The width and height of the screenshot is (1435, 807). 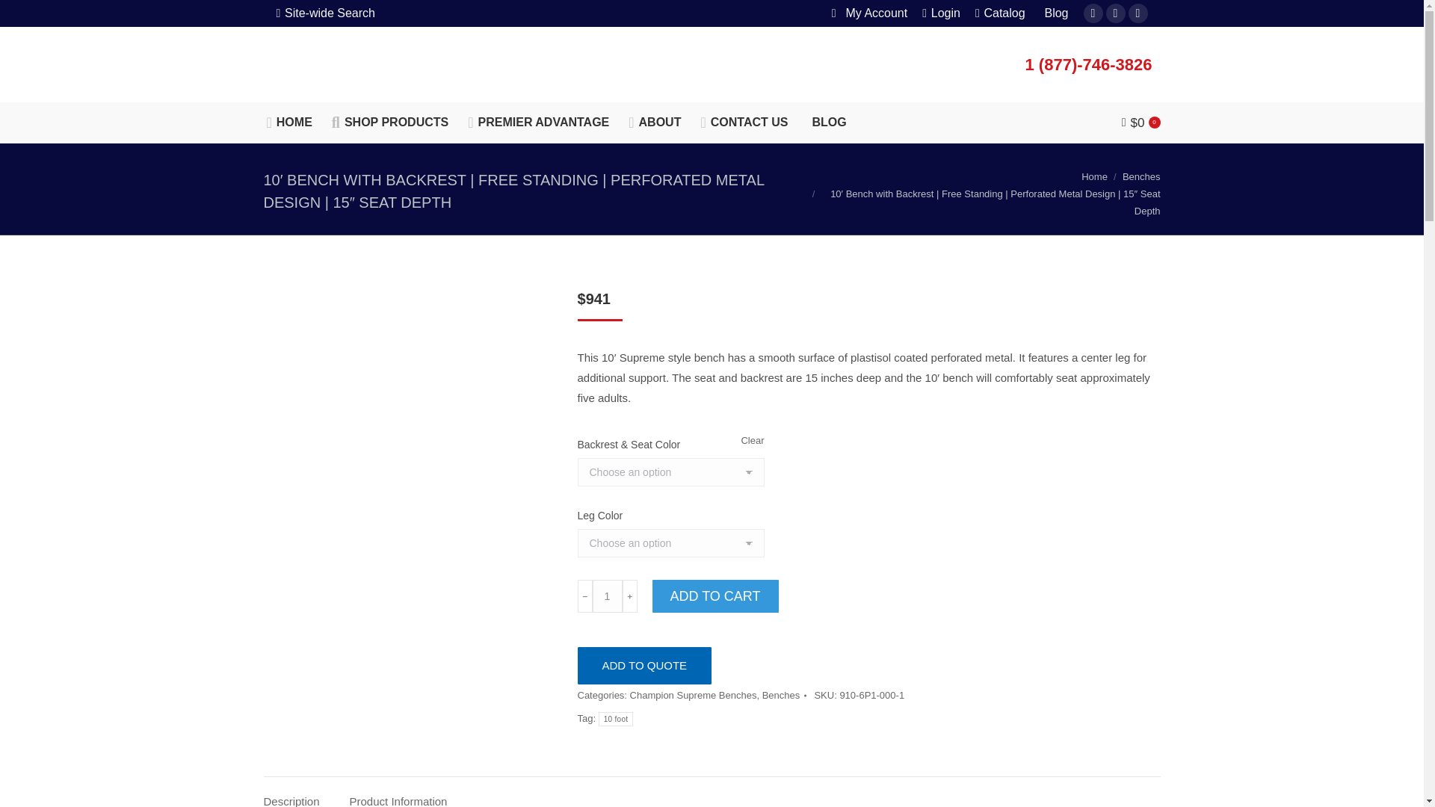 I want to click on Blog, so click(x=1055, y=13).